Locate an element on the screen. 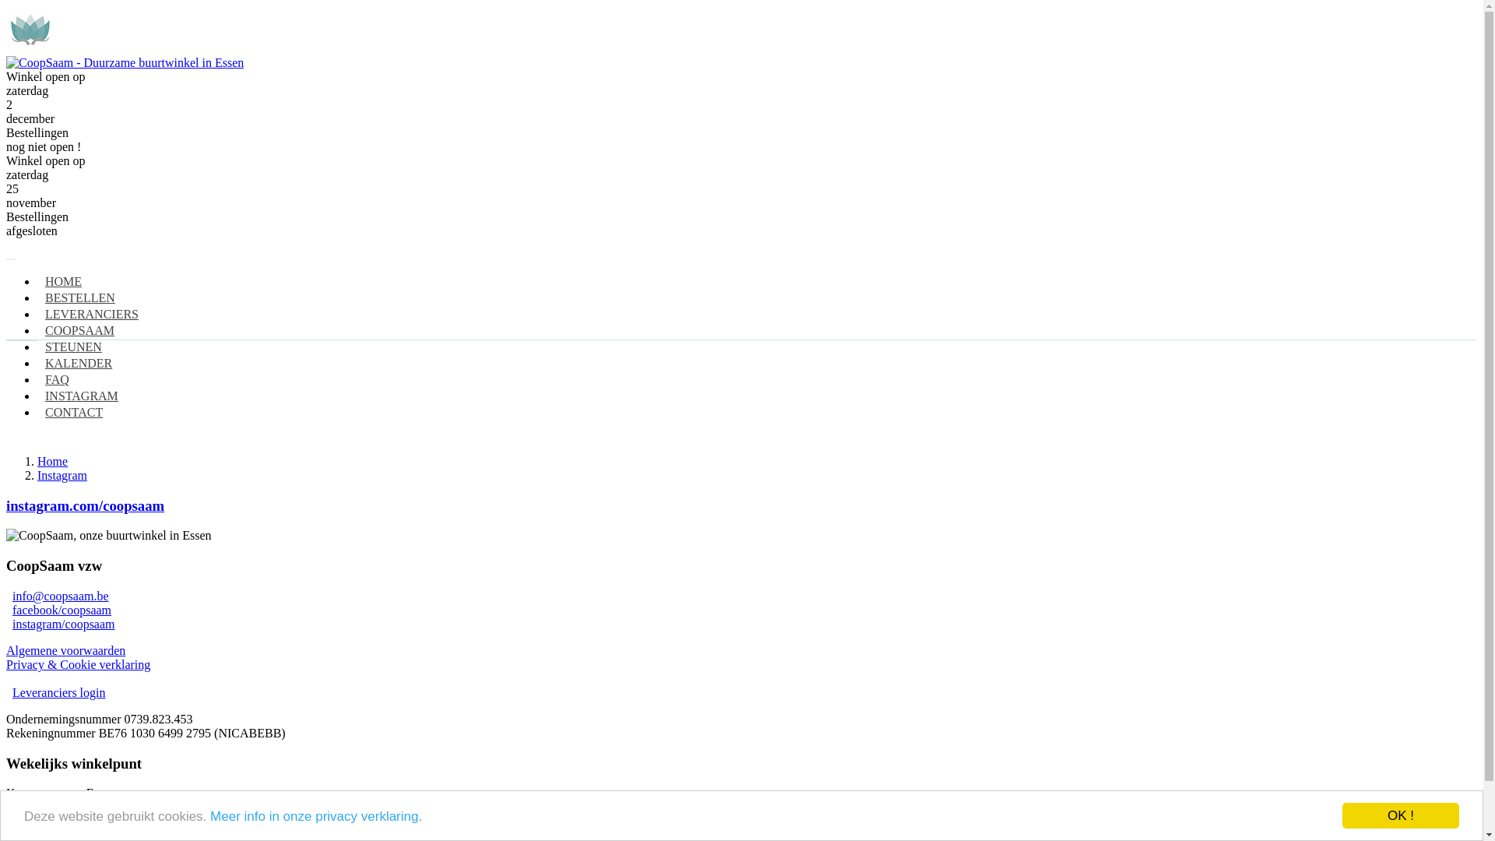  HOME is located at coordinates (64, 282).